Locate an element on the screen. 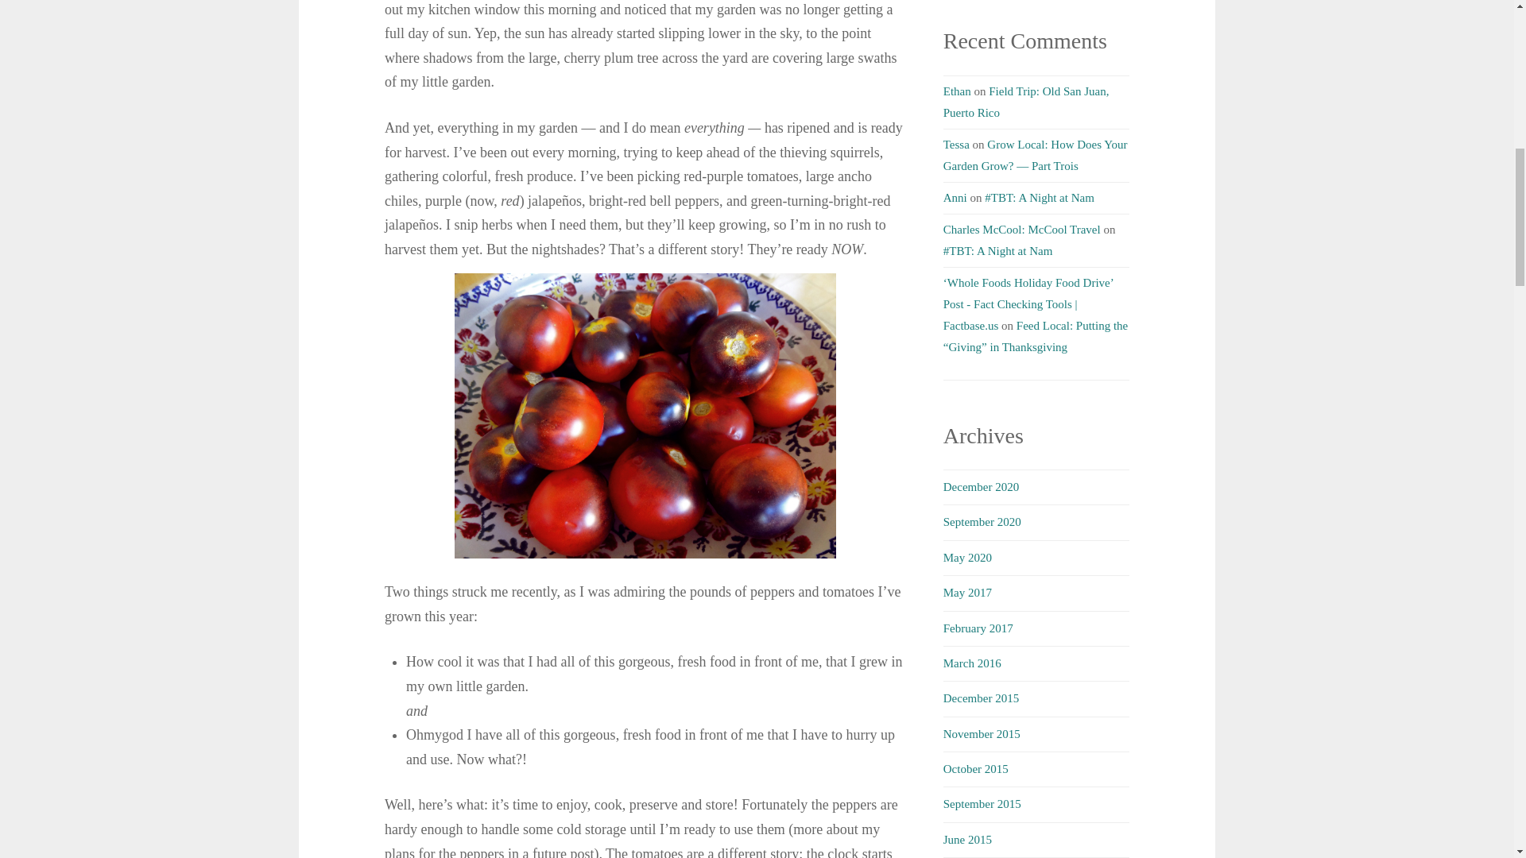  Field Trip: Old San Juan, Puerto Rico is located at coordinates (1025, 102).